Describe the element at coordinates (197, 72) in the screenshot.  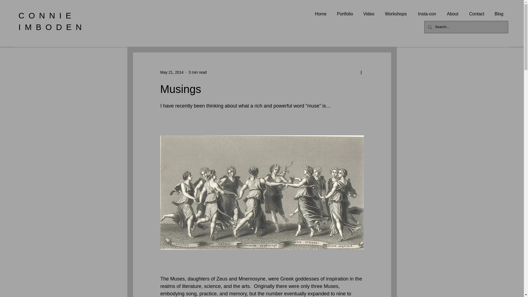
I see `3 min read` at that location.